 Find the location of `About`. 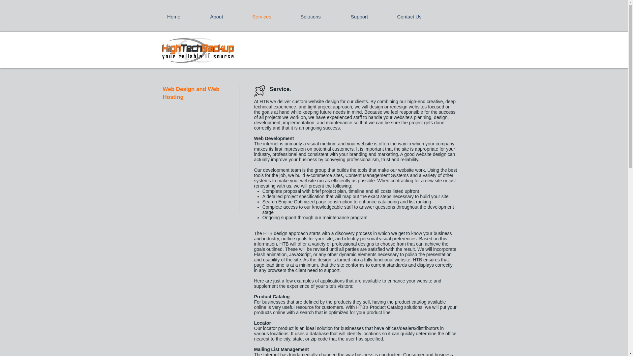

About is located at coordinates (217, 16).